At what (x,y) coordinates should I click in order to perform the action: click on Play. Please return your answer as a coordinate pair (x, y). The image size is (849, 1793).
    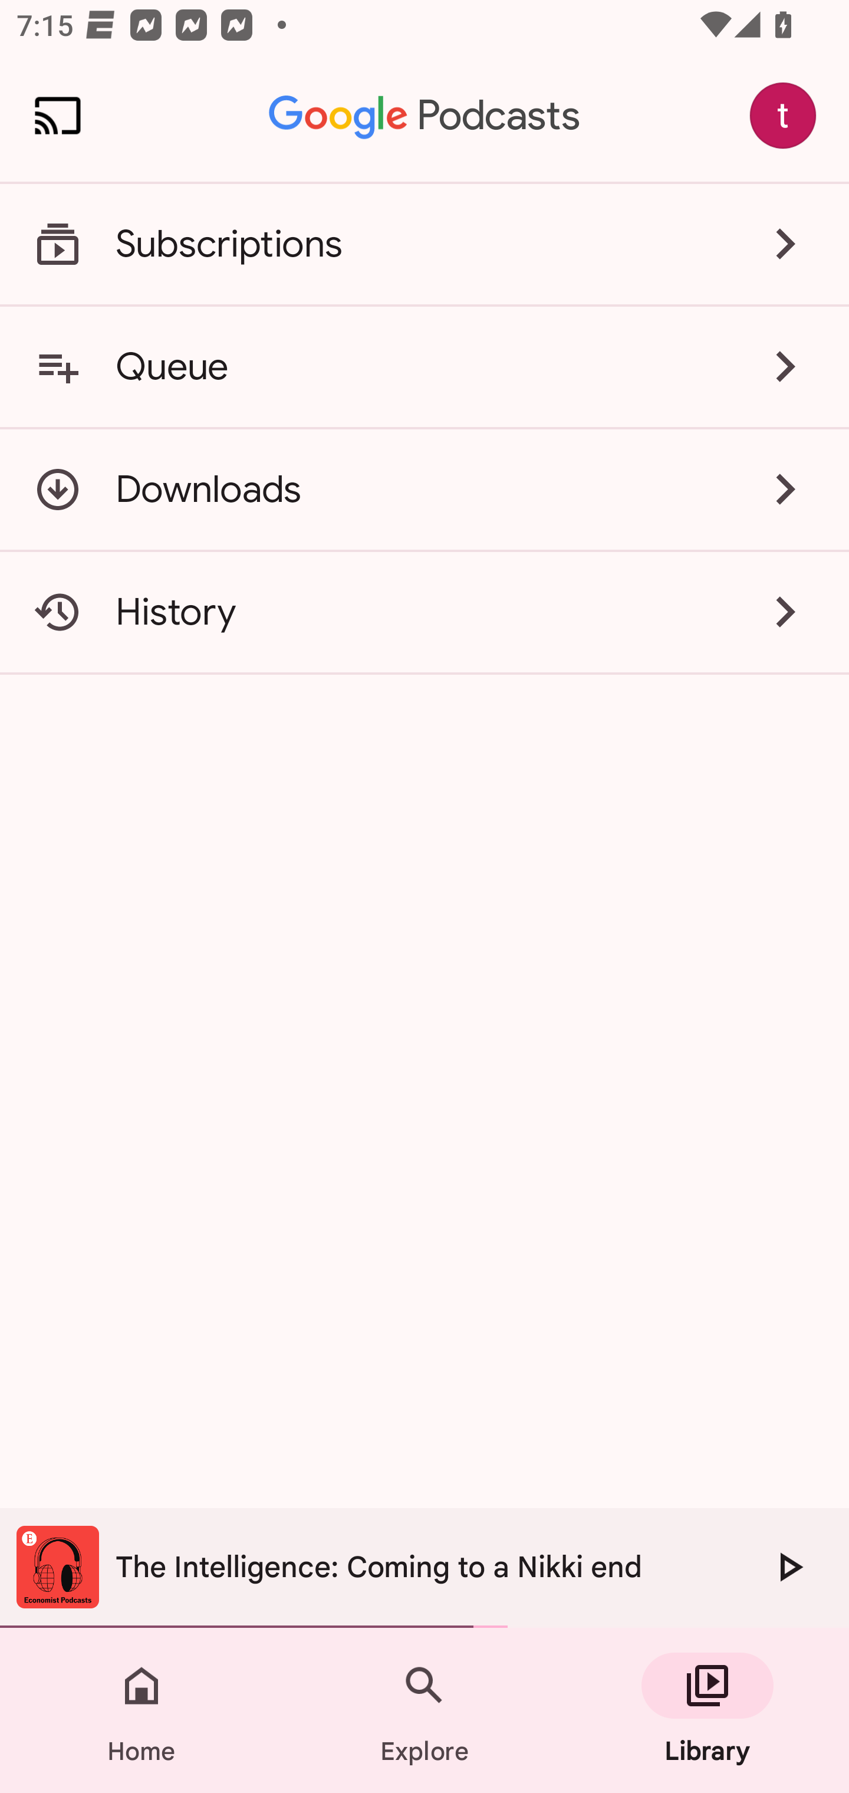
    Looking at the image, I should click on (789, 1567).